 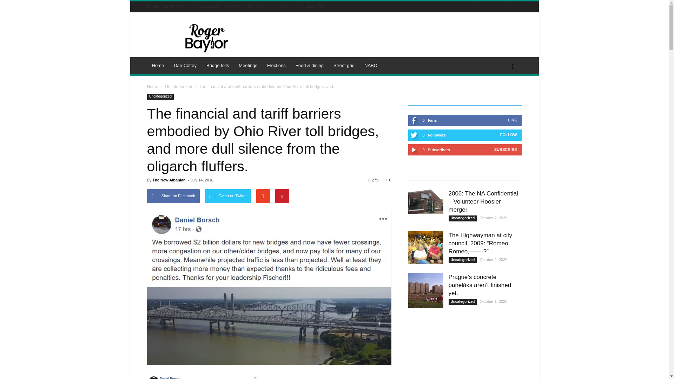 What do you see at coordinates (517, 6) in the screenshot?
I see `VKontakte` at bounding box center [517, 6].